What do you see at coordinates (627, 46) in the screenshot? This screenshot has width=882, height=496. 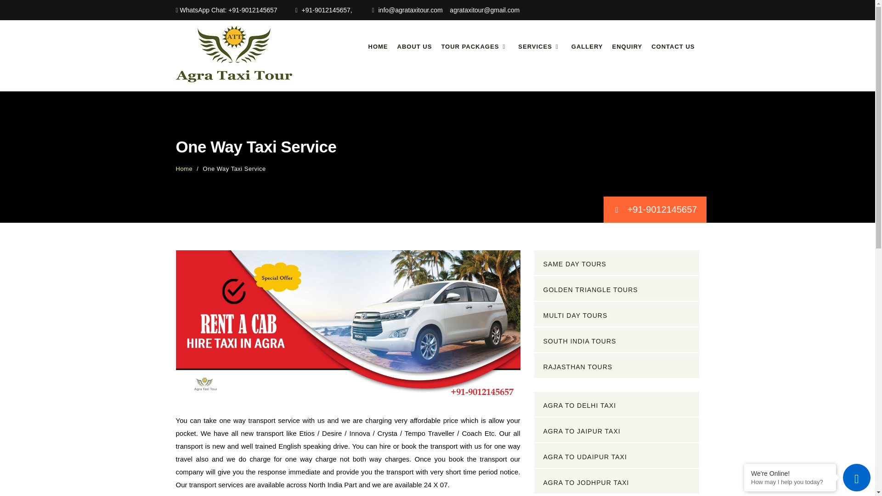 I see `ENQUIRY` at bounding box center [627, 46].